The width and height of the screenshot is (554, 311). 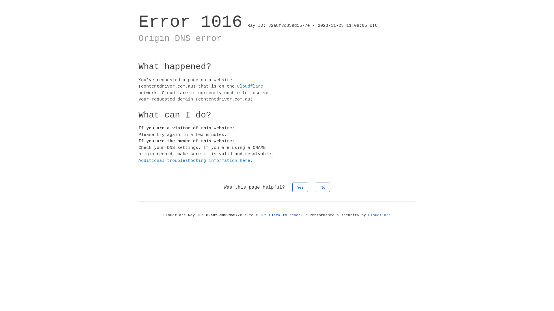 I want to click on Click to reveal, so click(x=286, y=215).